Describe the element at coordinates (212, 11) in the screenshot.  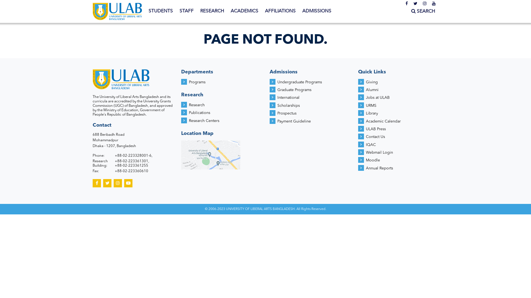
I see `RESEARCH` at that location.